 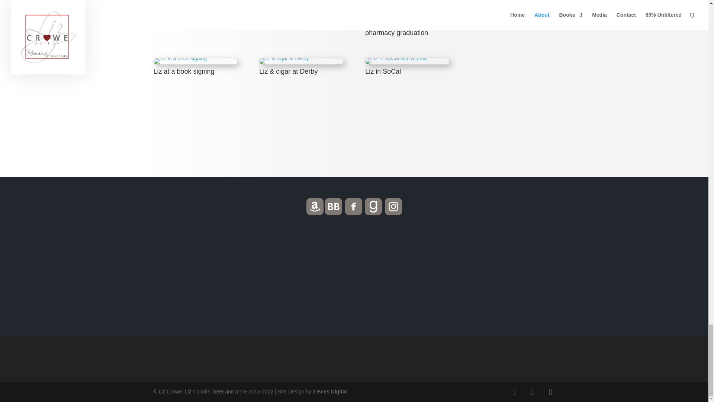 I want to click on Liz at a book signing, so click(x=180, y=58).